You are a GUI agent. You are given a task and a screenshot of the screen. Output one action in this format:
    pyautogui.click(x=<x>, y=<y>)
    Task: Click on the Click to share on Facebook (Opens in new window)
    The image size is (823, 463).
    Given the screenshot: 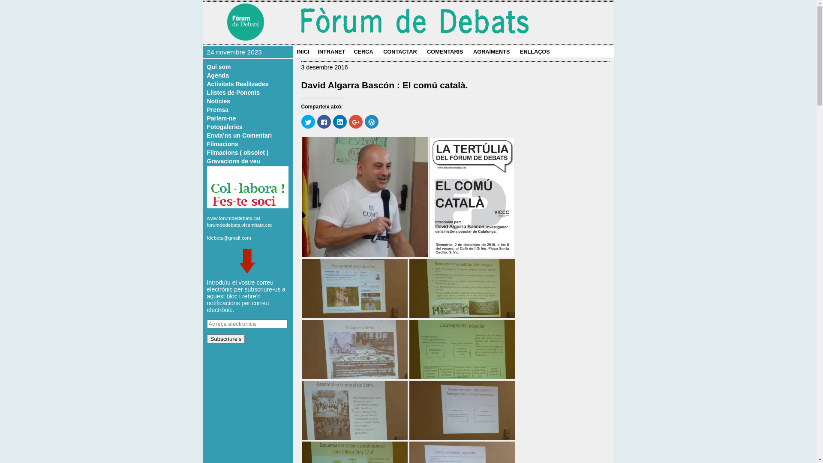 What is the action you would take?
    pyautogui.click(x=324, y=122)
    